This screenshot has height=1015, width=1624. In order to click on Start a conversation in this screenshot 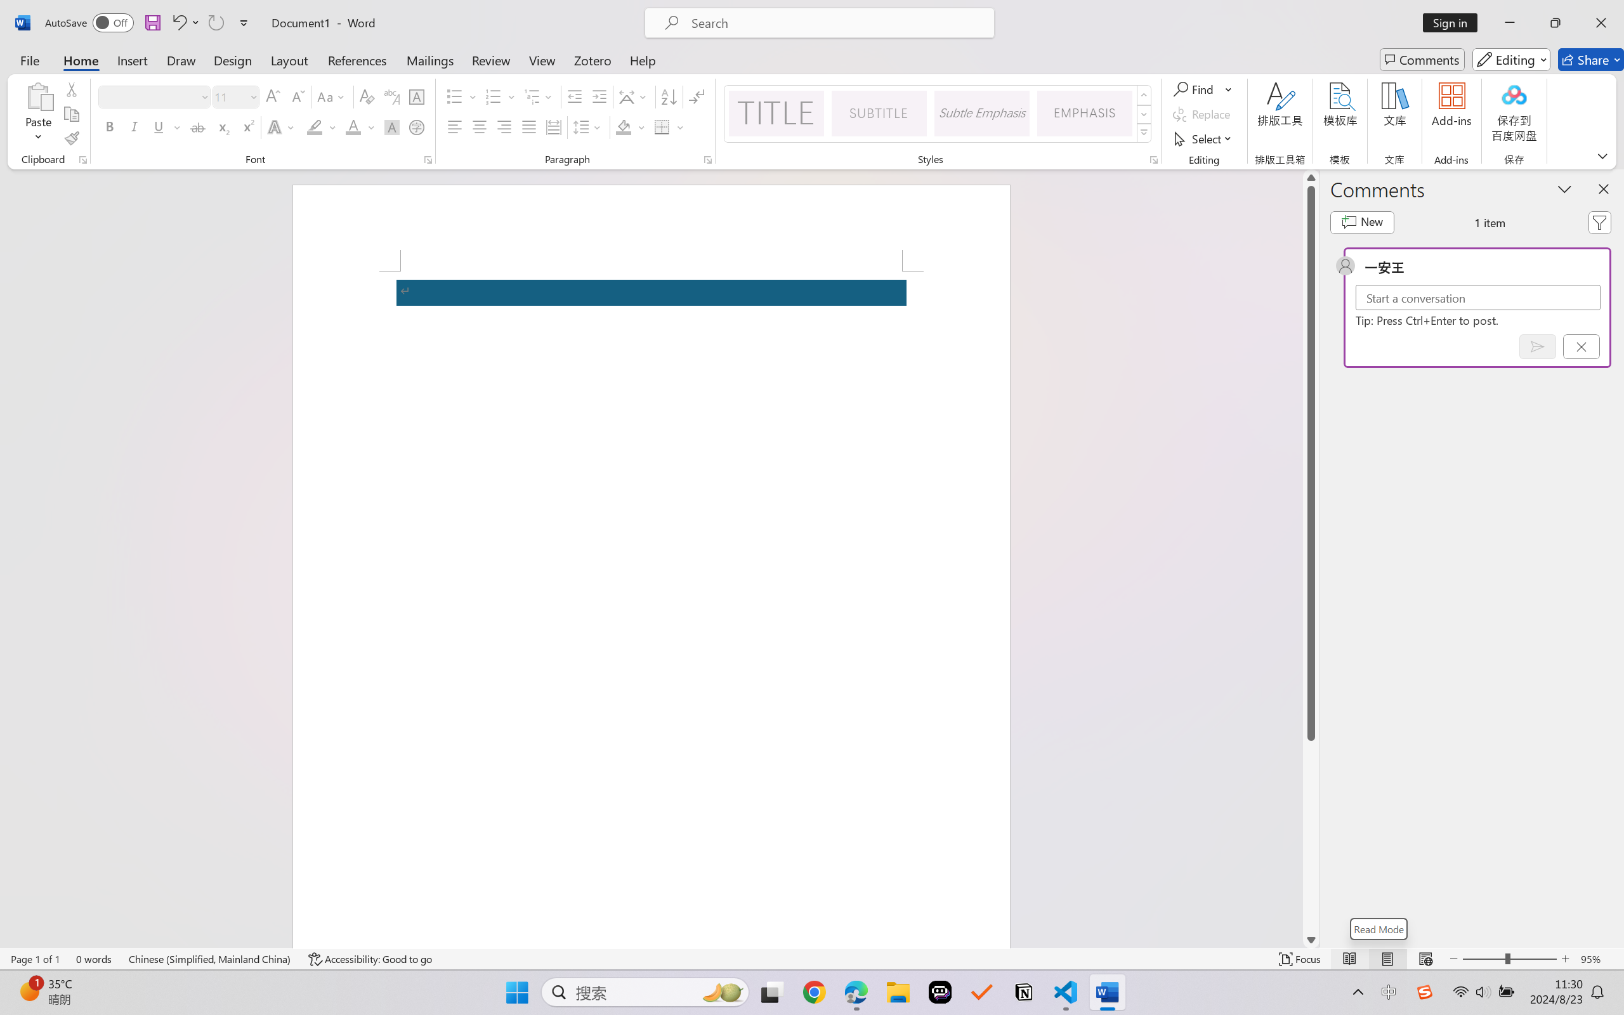, I will do `click(1477, 298)`.